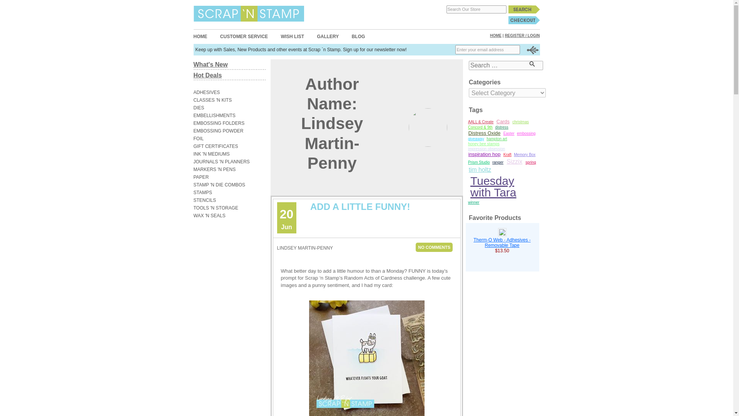  Describe the element at coordinates (523, 9) in the screenshot. I see `Search` at that location.